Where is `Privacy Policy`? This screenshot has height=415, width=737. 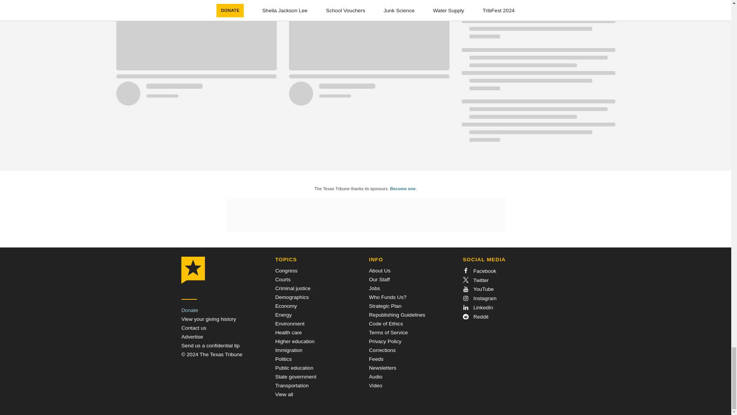
Privacy Policy is located at coordinates (385, 341).